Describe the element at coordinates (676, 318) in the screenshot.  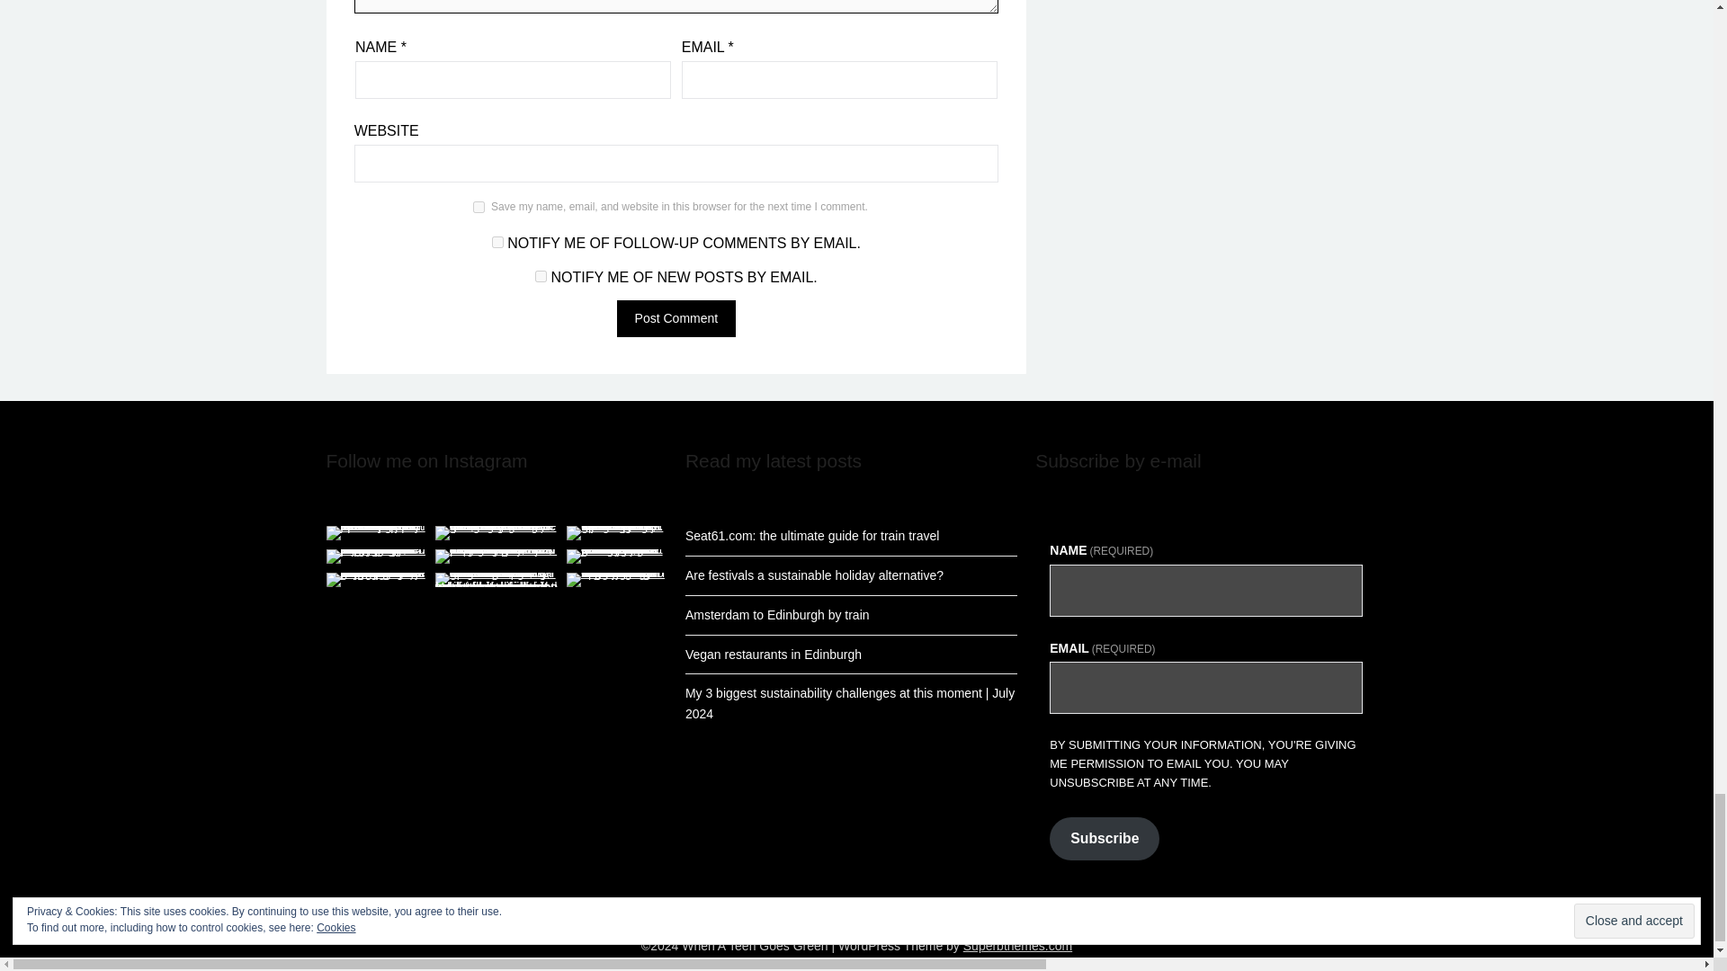
I see `Post Comment` at that location.